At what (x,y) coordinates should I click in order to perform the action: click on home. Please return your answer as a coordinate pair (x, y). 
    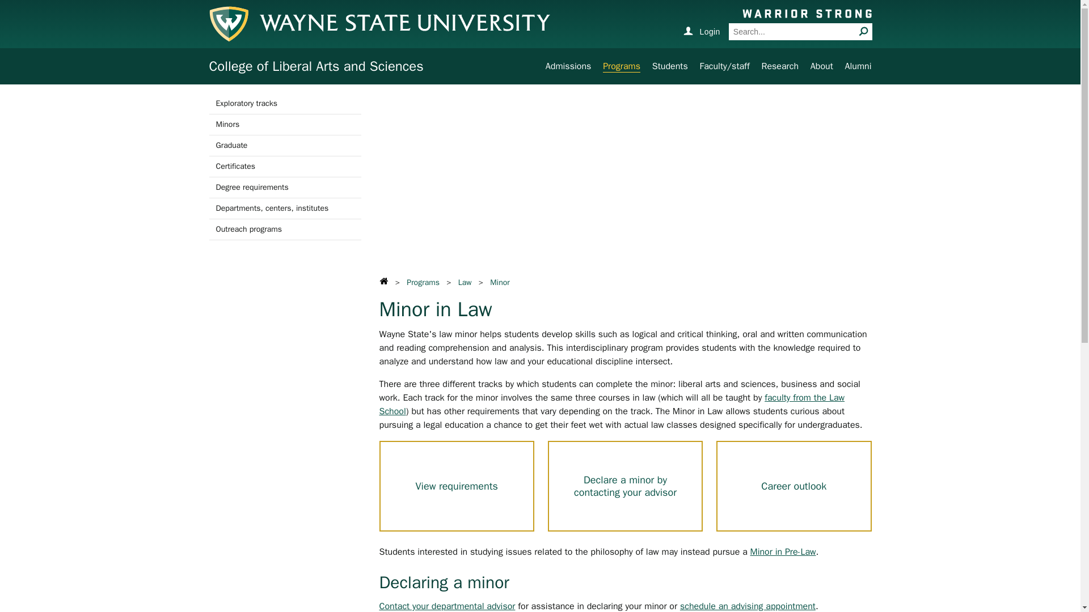
    Looking at the image, I should click on (383, 281).